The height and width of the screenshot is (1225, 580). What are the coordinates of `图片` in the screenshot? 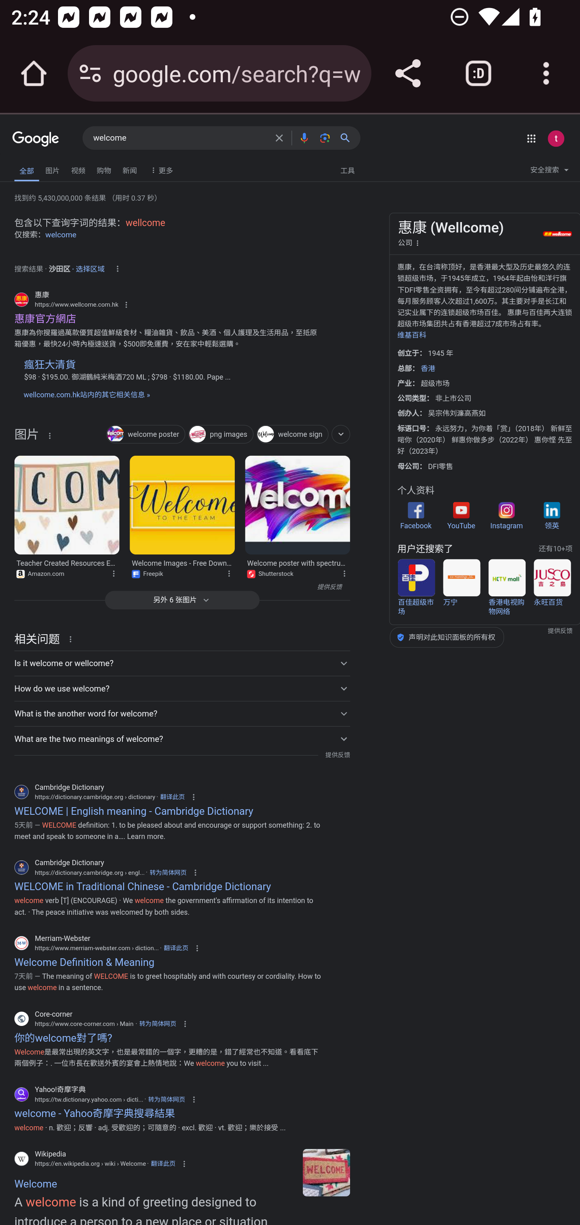 It's located at (26, 437).